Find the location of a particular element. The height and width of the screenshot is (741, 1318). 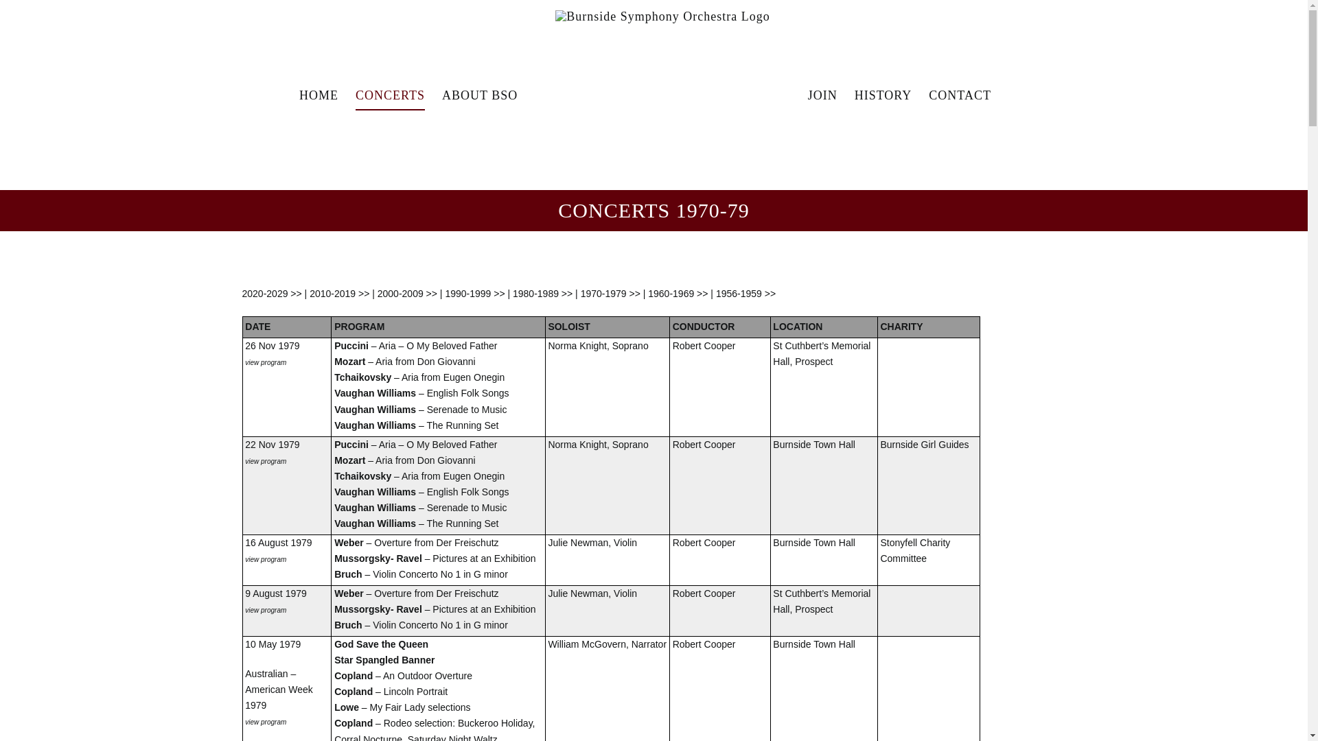

CONCERTS is located at coordinates (390, 95).